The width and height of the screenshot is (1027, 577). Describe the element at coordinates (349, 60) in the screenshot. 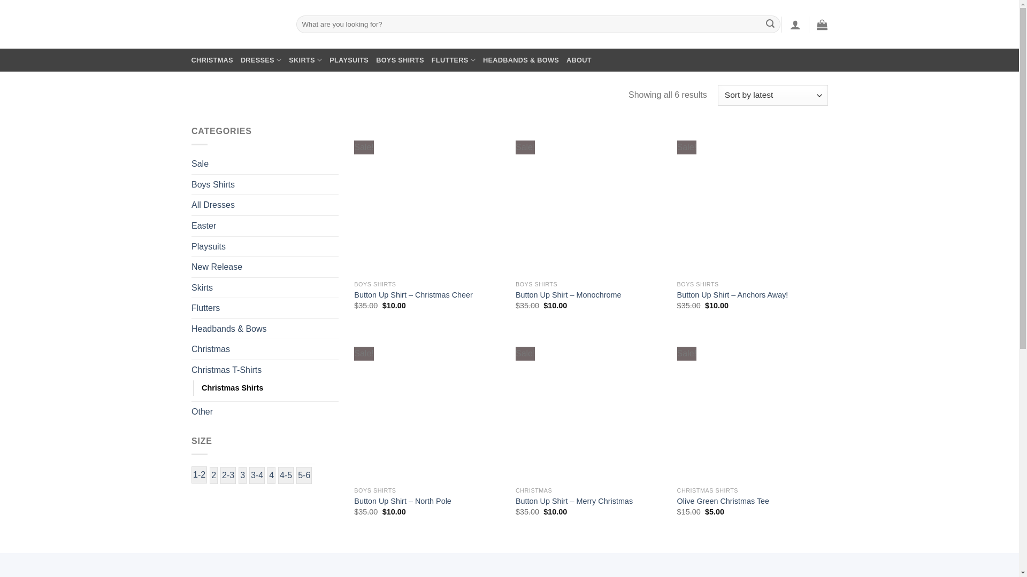

I see `PLAYSUITS` at that location.